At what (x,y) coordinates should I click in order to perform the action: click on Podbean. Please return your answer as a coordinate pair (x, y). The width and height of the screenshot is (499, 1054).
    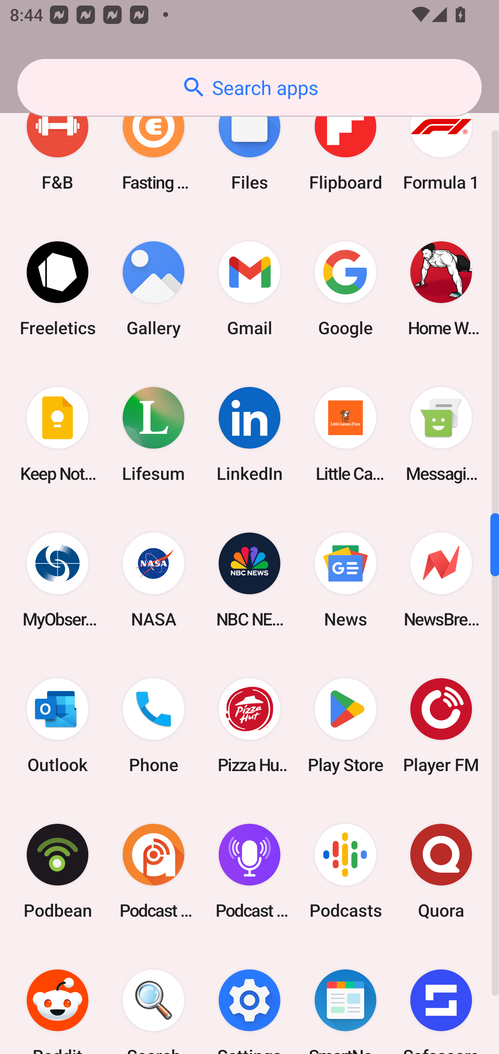
    Looking at the image, I should click on (58, 872).